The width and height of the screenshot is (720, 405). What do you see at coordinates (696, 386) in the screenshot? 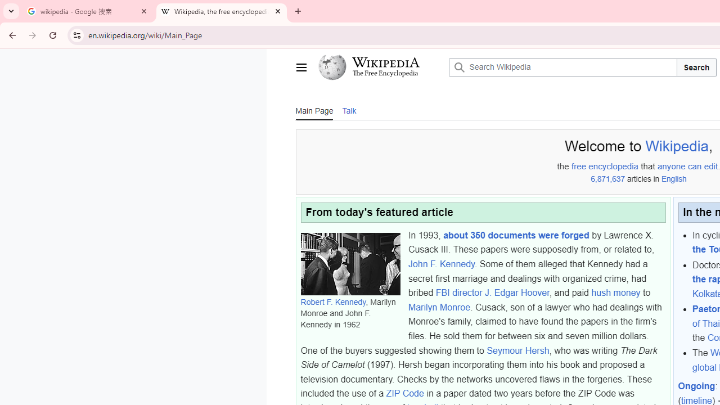
I see `Ongoing` at bounding box center [696, 386].